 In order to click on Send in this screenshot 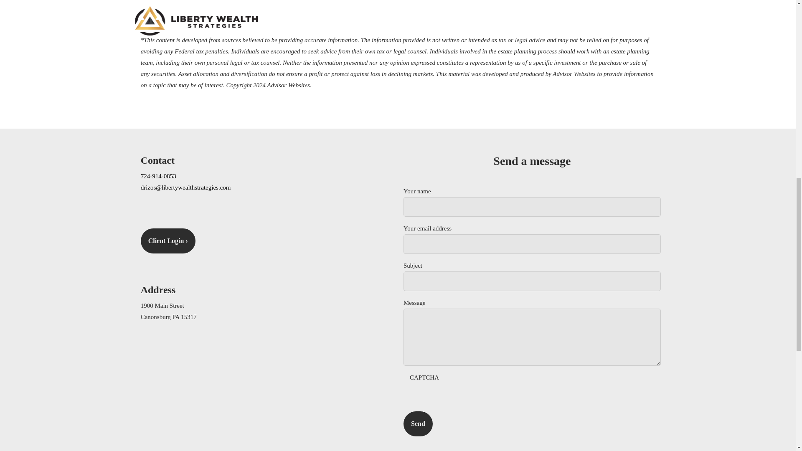, I will do `click(418, 423)`.